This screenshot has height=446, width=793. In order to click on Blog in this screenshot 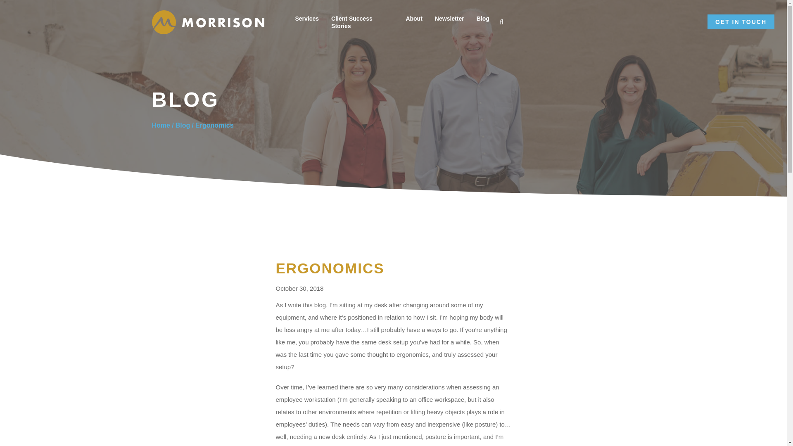, I will do `click(482, 18)`.